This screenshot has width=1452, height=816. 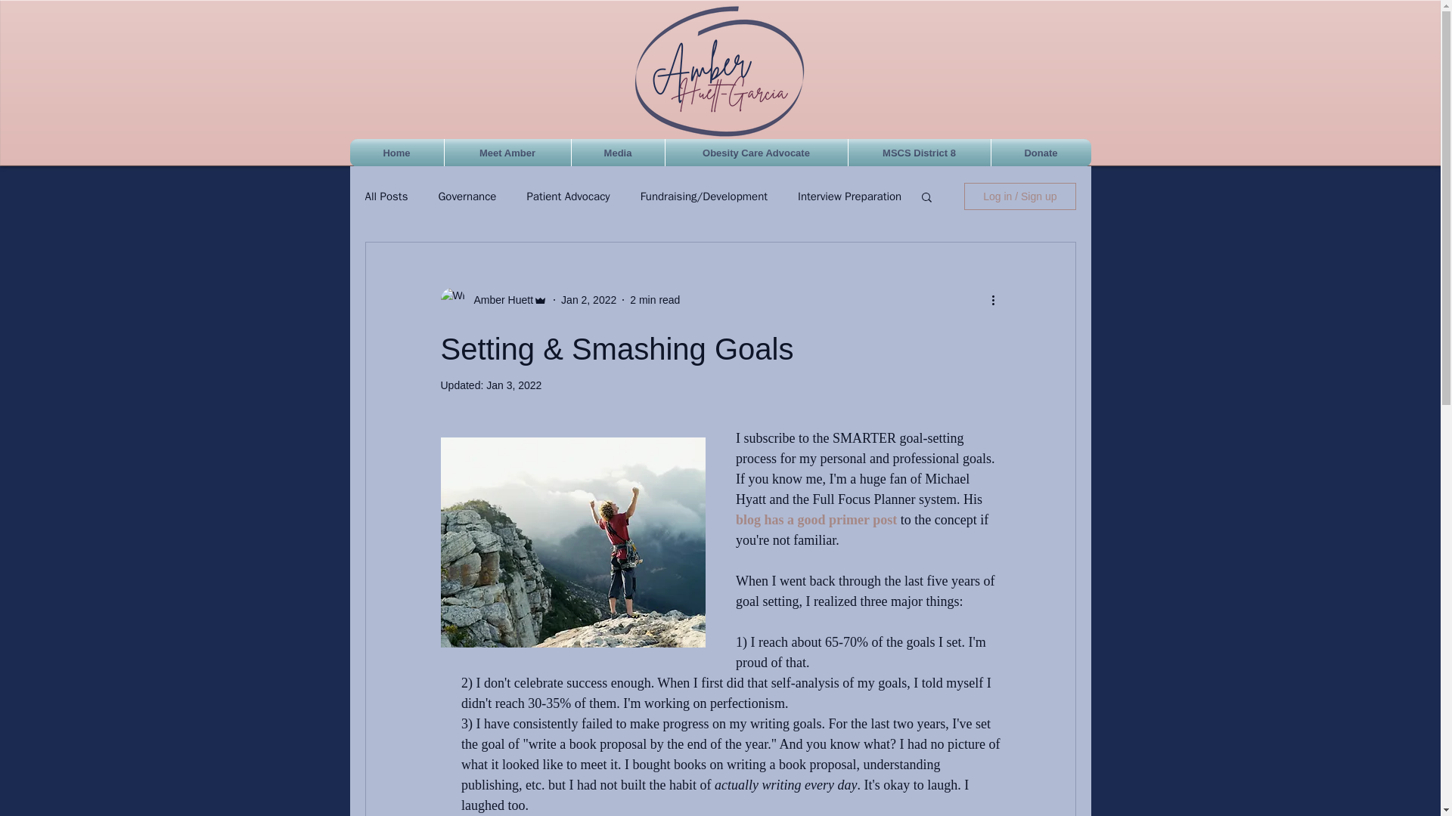 I want to click on Interview Preparation, so click(x=849, y=195).